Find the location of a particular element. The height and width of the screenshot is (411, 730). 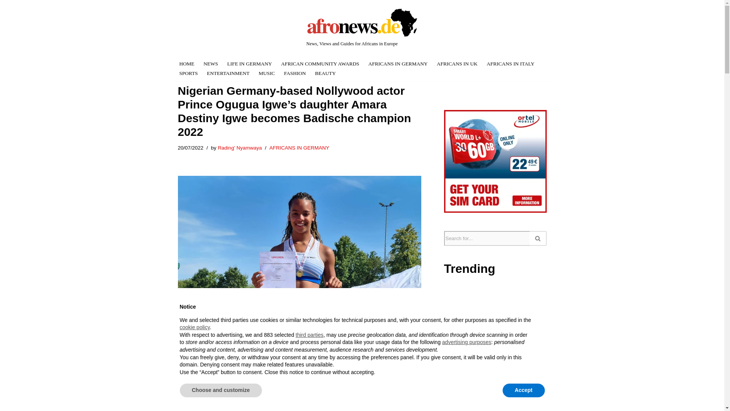

Skip to content is located at coordinates (177, 16).